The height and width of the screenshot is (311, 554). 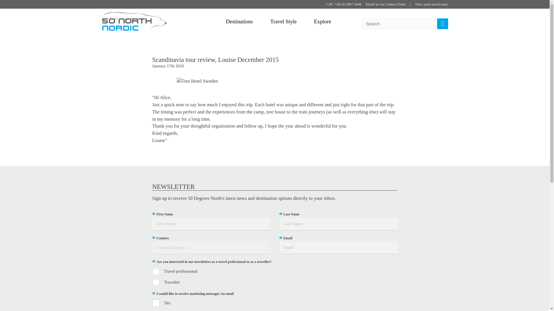 What do you see at coordinates (283, 21) in the screenshot?
I see `Travel Style` at bounding box center [283, 21].